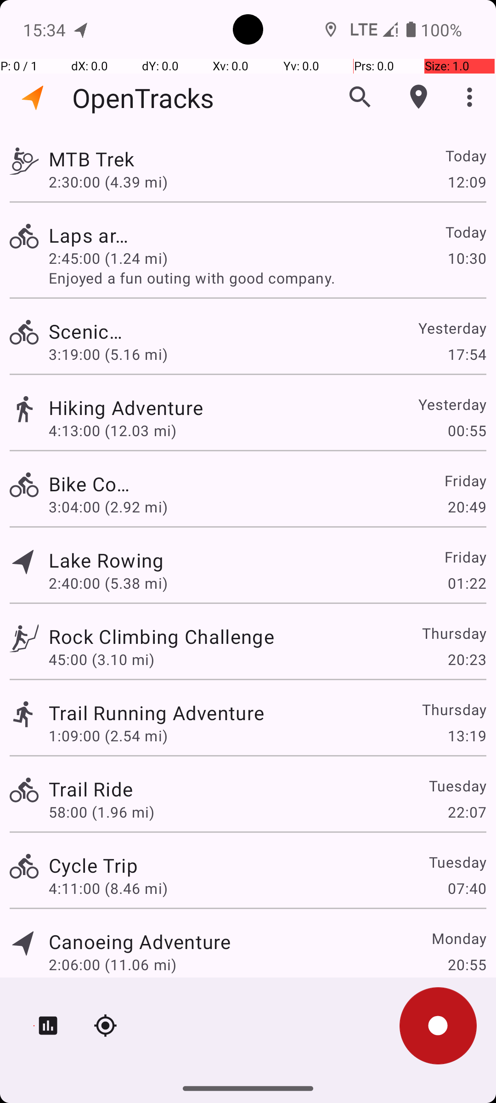  I want to click on 01:22, so click(467, 583).